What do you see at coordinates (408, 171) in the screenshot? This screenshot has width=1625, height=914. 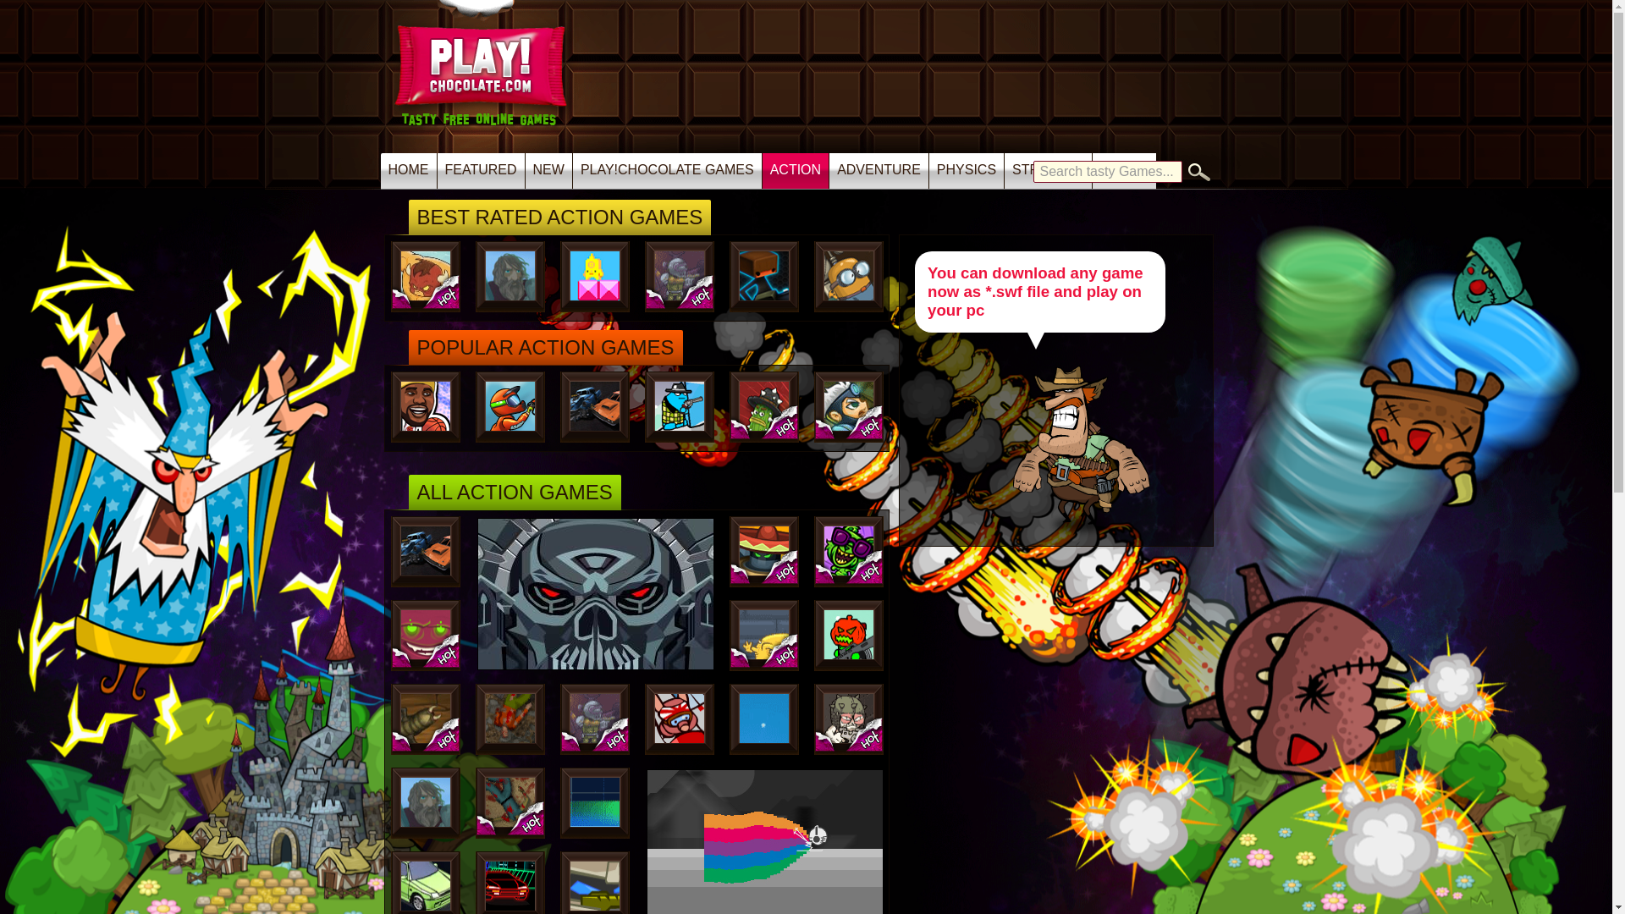 I see `HOME` at bounding box center [408, 171].